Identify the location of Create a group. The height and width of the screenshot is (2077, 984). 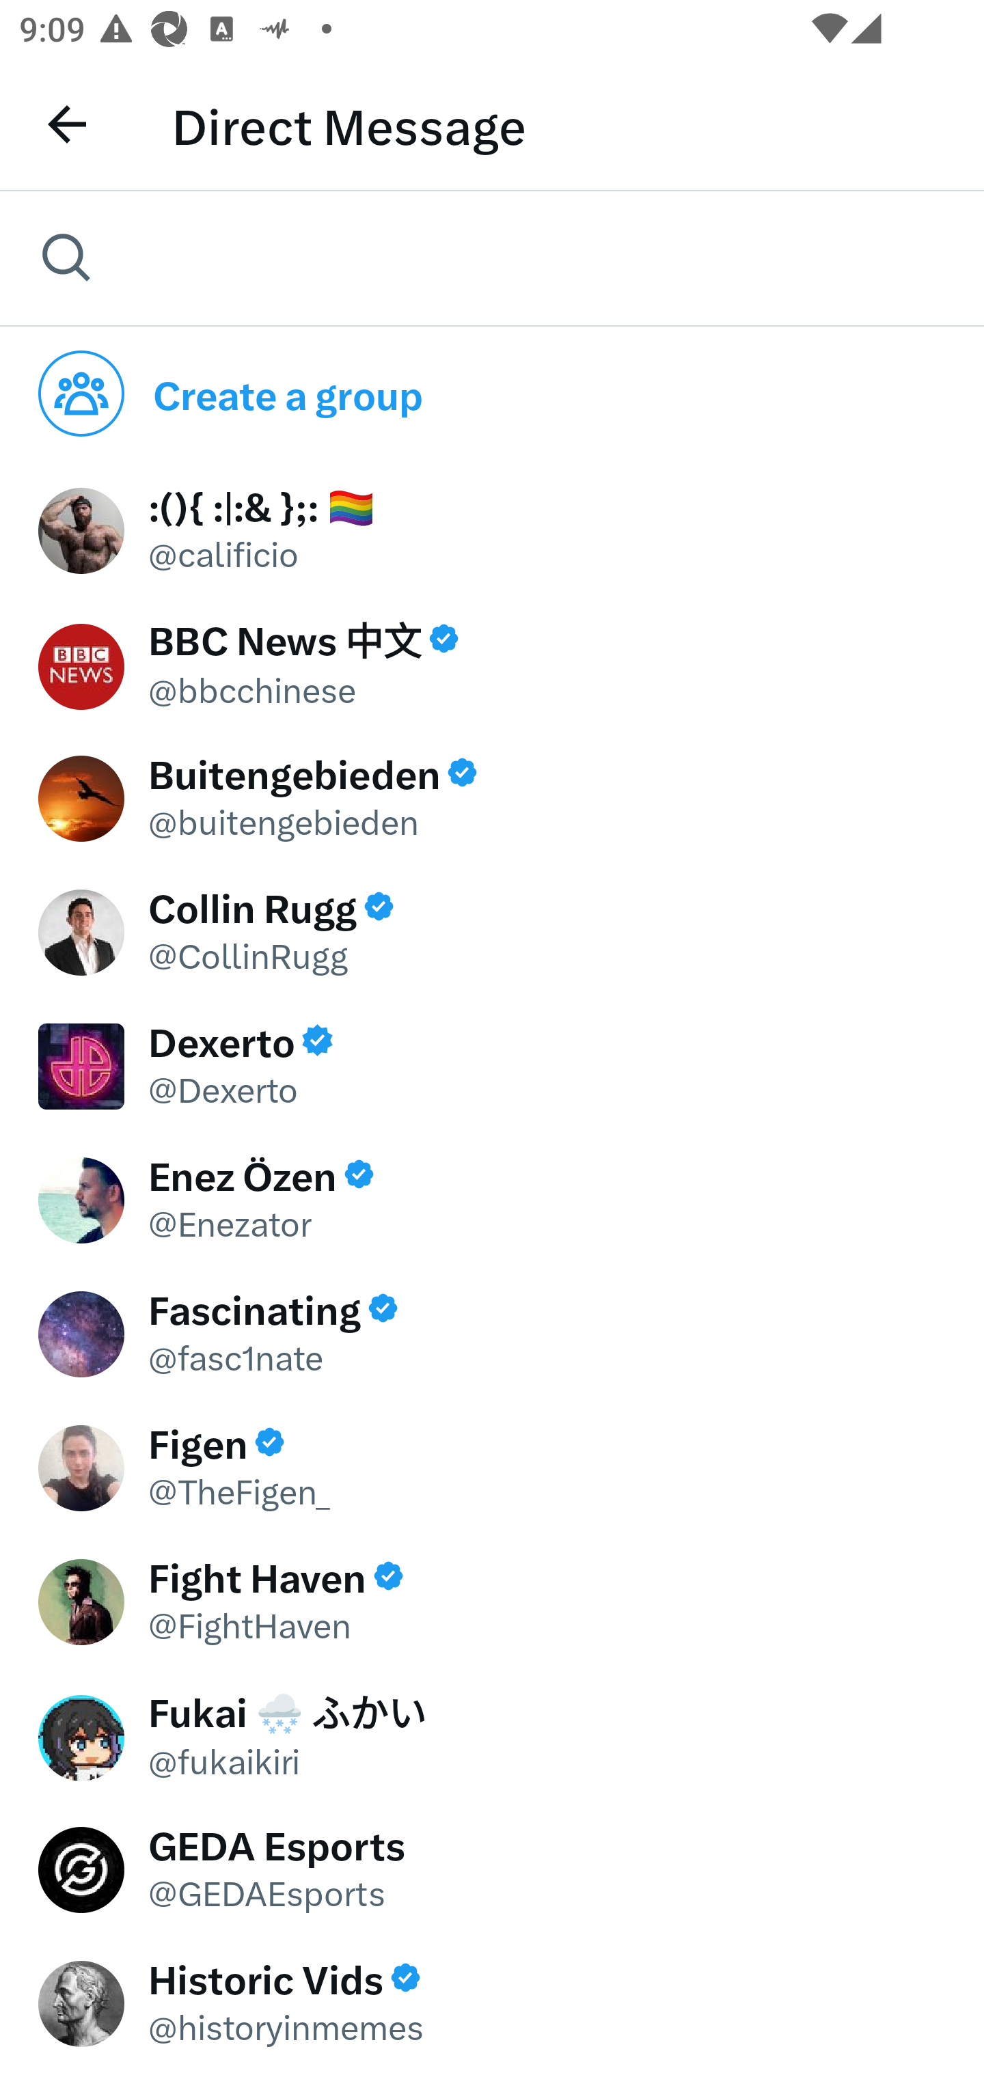
(492, 394).